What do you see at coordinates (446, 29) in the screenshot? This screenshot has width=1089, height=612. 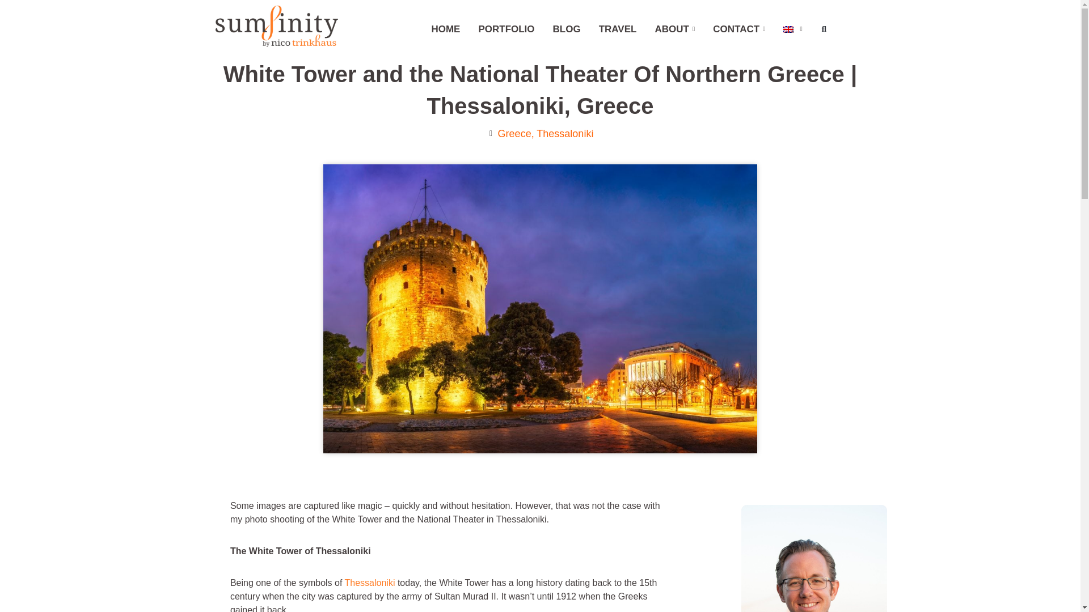 I see `HOME` at bounding box center [446, 29].